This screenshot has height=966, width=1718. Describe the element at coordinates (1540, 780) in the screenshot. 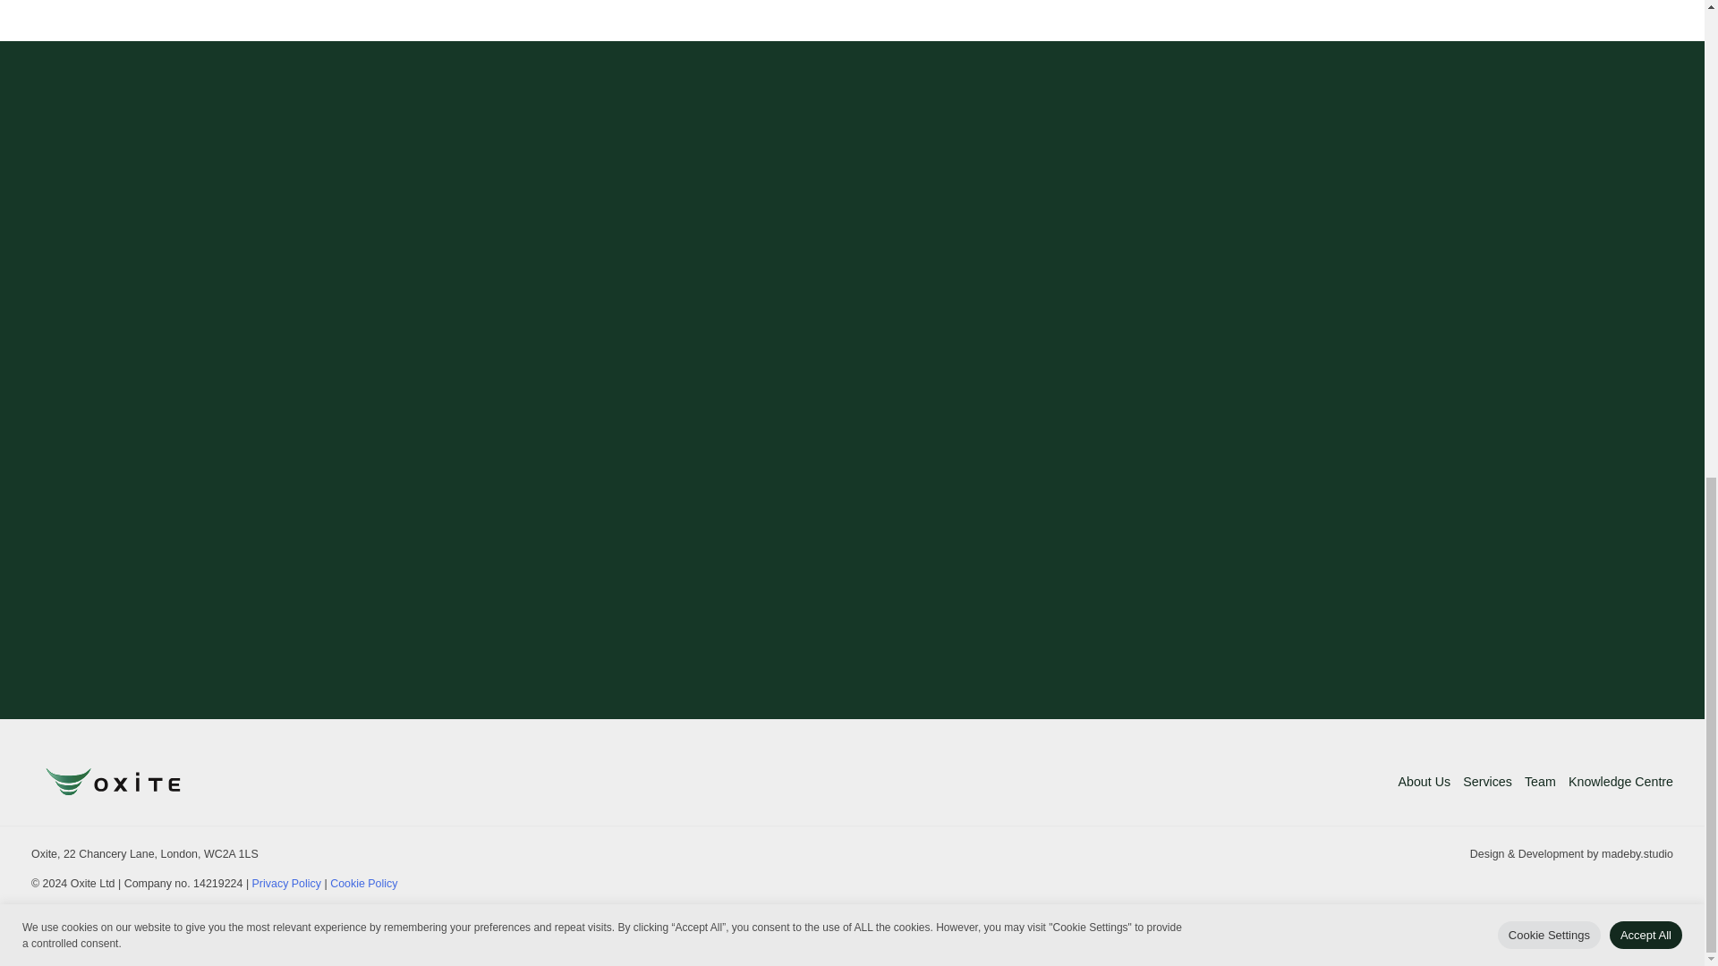

I see `Team` at that location.